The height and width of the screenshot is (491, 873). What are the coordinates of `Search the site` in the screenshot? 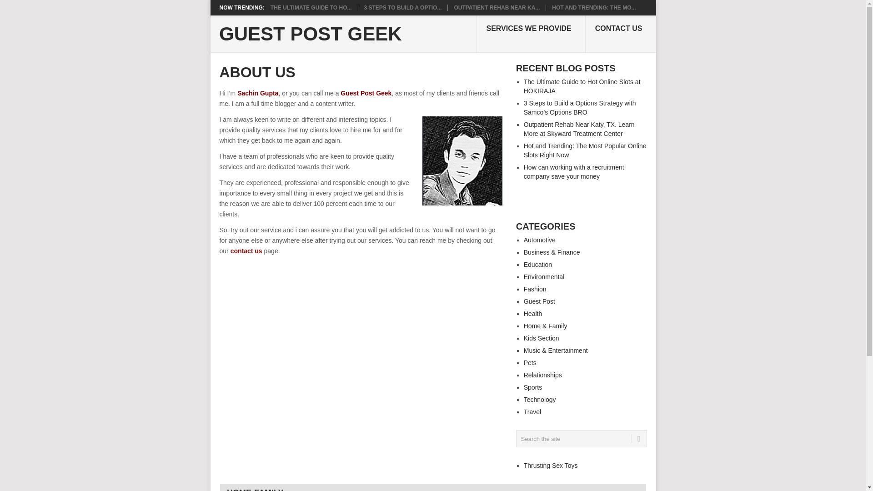 It's located at (581, 438).